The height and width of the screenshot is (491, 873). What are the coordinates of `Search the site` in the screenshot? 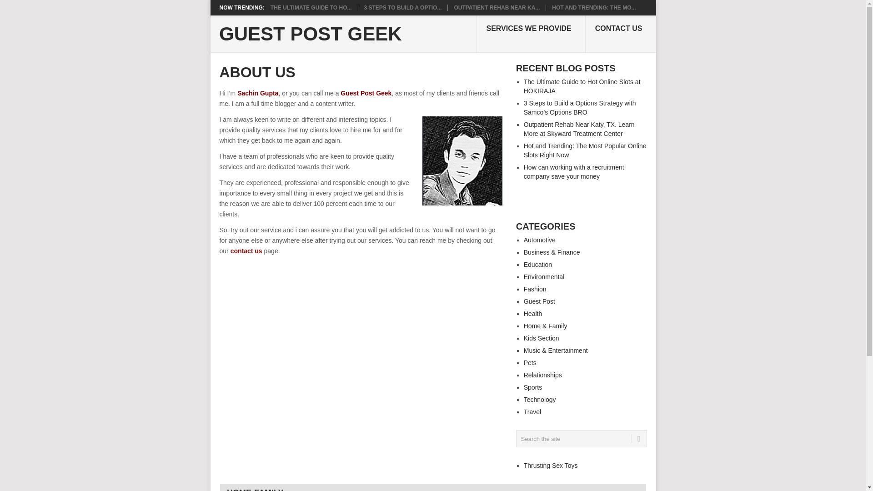 It's located at (581, 438).